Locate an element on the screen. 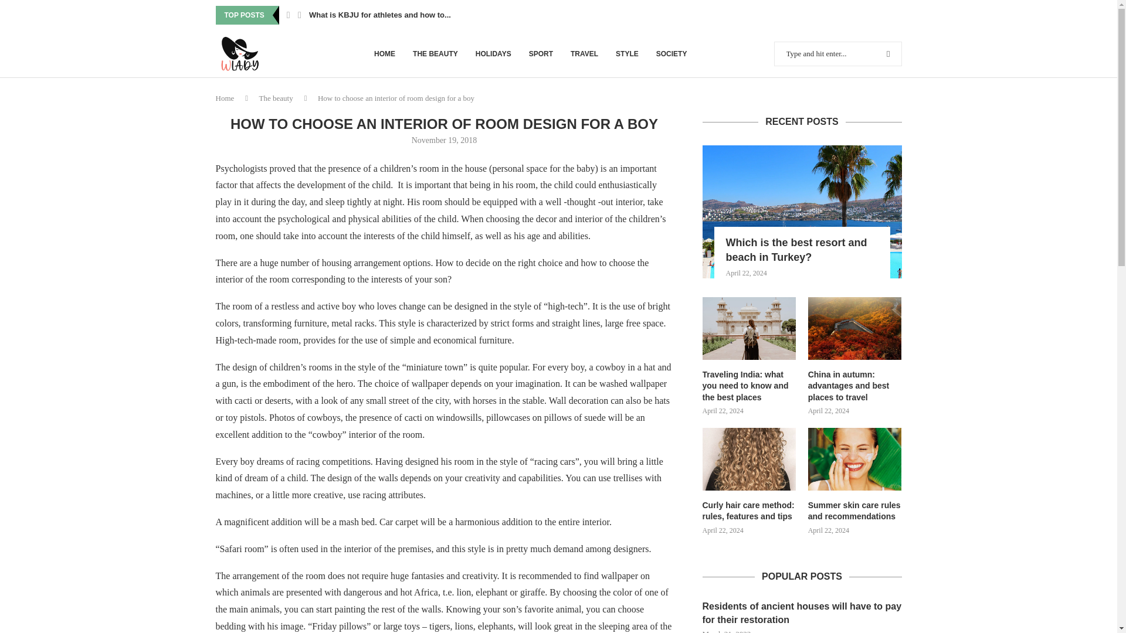 This screenshot has height=633, width=1126. HOME is located at coordinates (384, 53).